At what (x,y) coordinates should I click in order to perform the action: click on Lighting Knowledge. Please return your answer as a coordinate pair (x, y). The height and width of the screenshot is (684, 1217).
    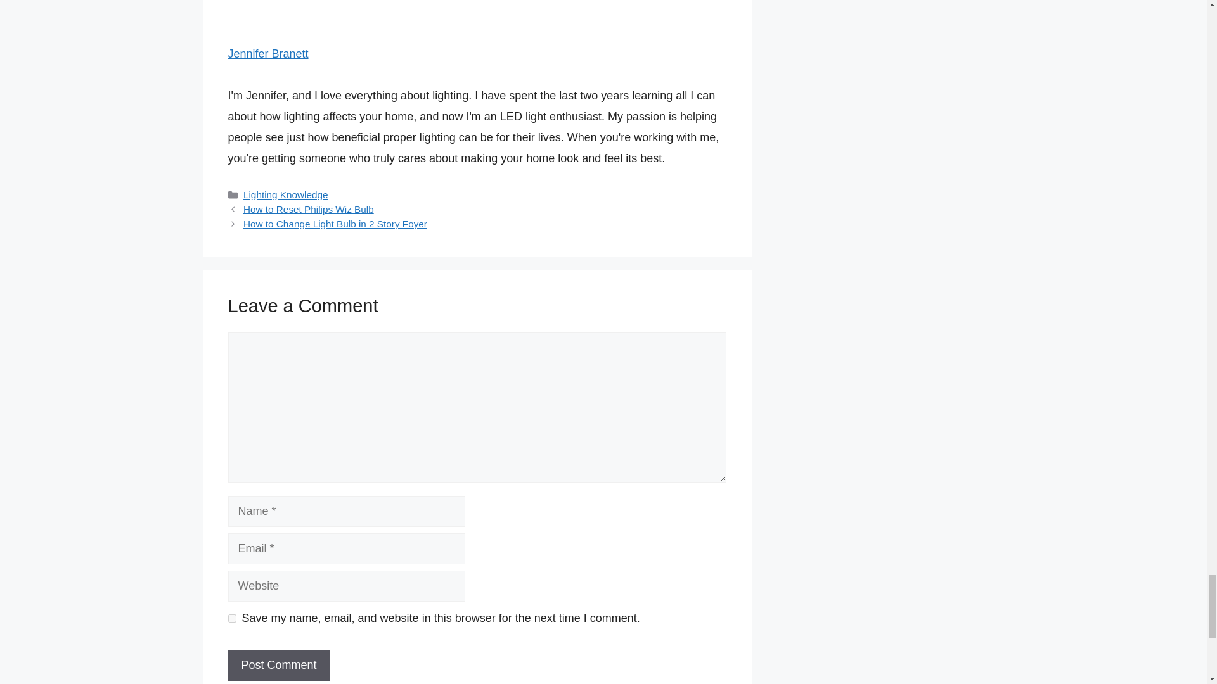
    Looking at the image, I should click on (286, 195).